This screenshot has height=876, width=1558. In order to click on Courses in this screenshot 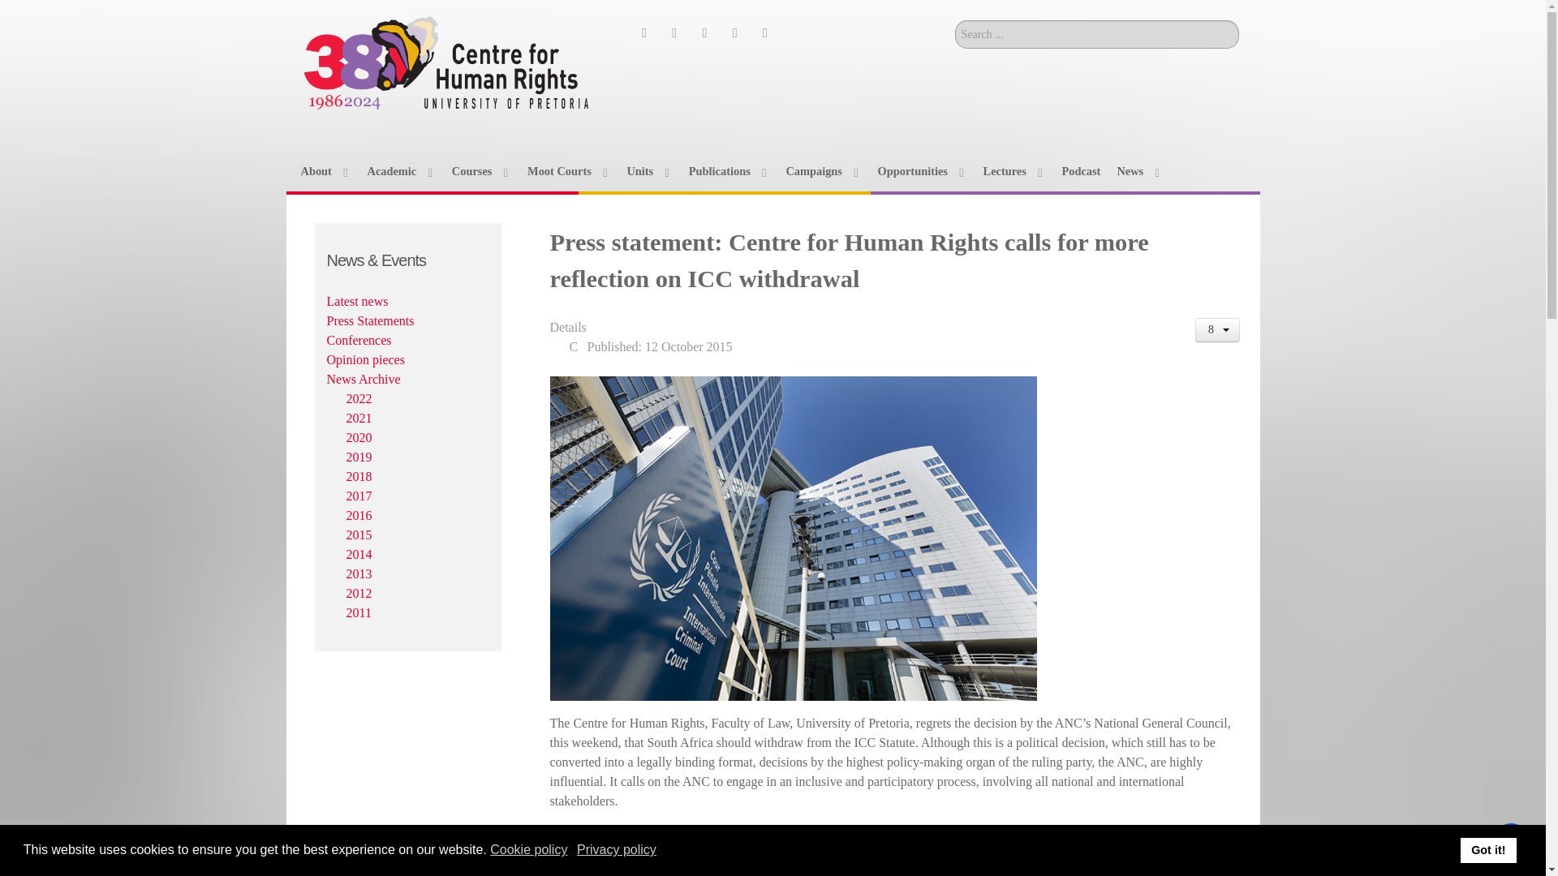, I will do `click(480, 170)`.